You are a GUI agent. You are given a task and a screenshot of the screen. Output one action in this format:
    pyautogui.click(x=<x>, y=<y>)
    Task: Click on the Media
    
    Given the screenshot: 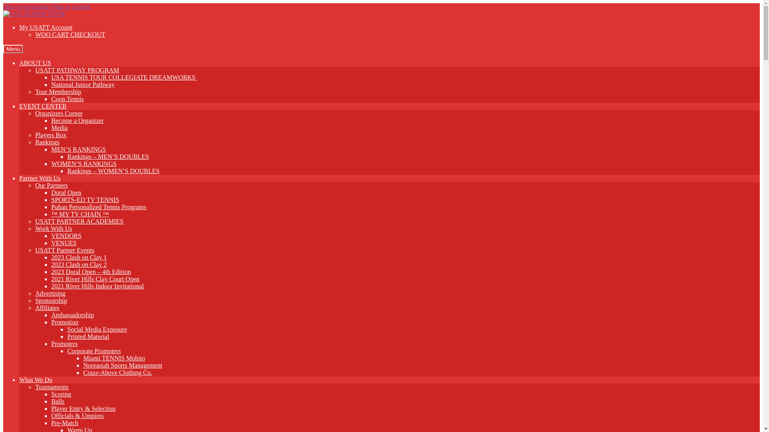 What is the action you would take?
    pyautogui.click(x=59, y=128)
    